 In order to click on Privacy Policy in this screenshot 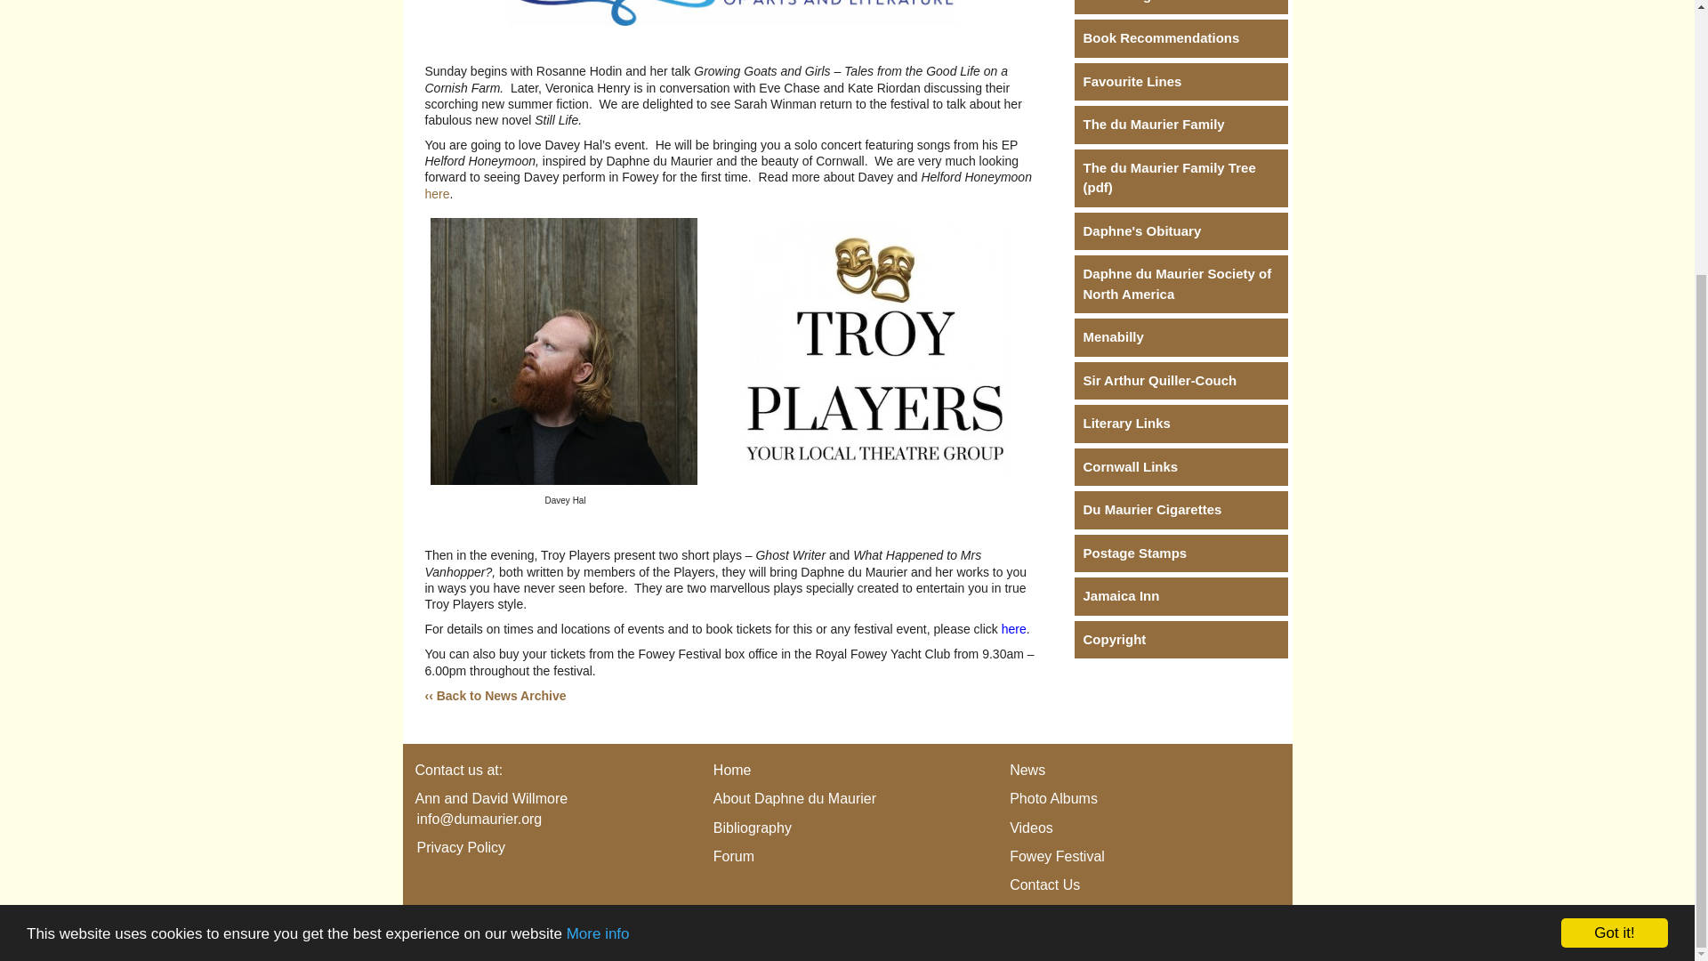, I will do `click(461, 847)`.